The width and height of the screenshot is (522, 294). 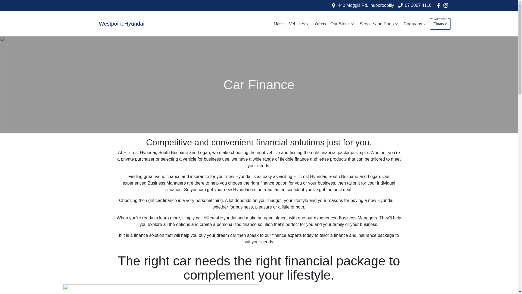 I want to click on 07 3067 4118, so click(x=418, y=5).